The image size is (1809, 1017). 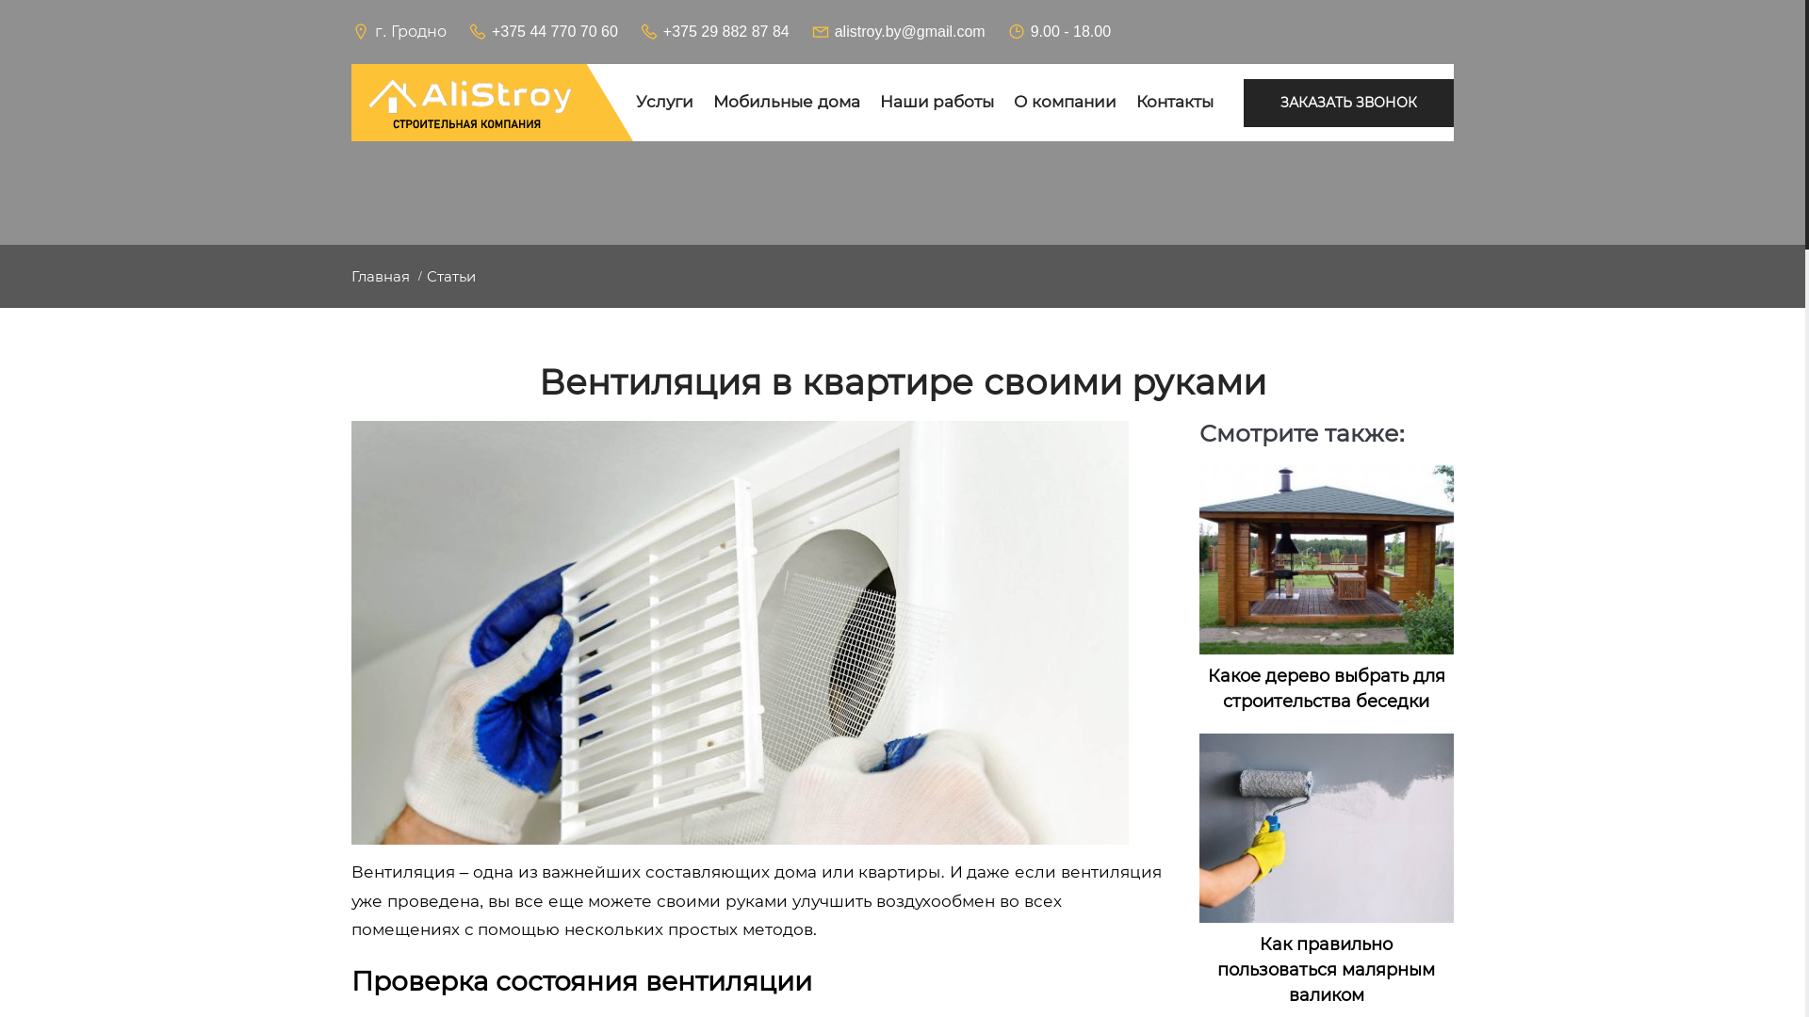 What do you see at coordinates (543, 32) in the screenshot?
I see `+375 44 770 70 60` at bounding box center [543, 32].